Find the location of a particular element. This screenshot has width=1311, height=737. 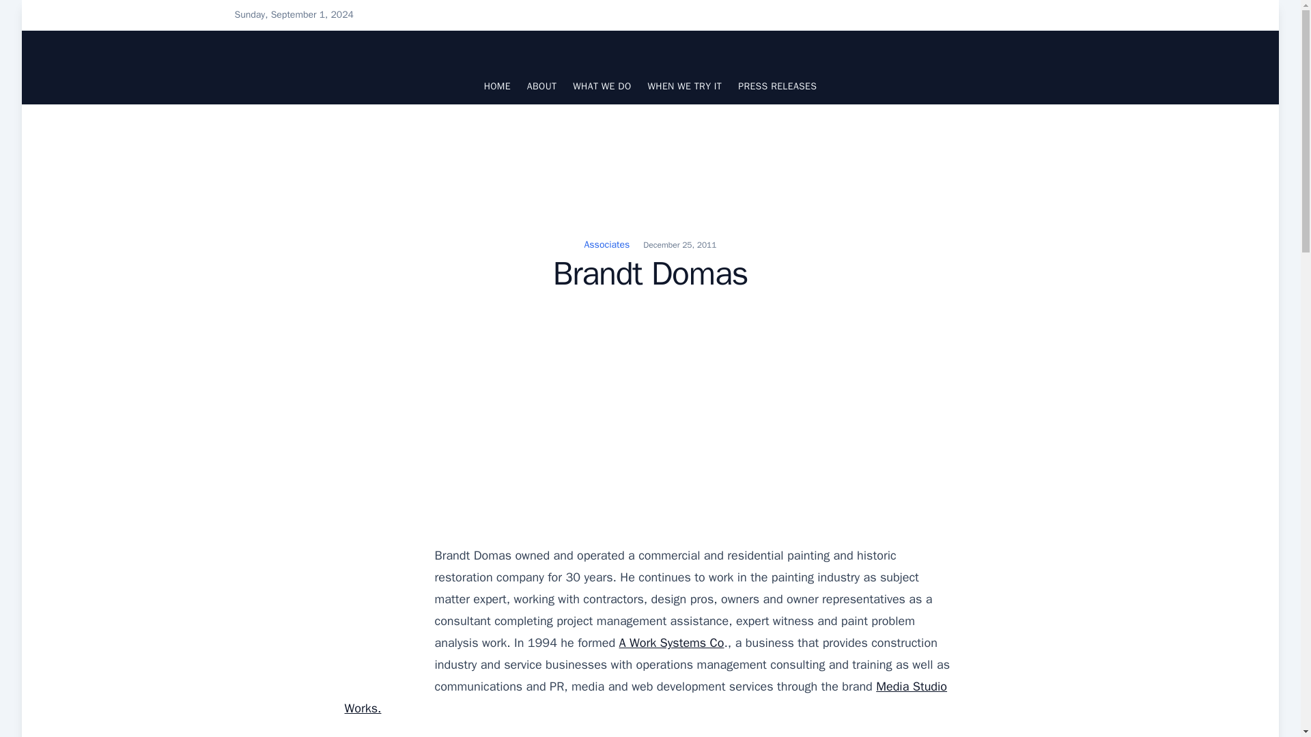

WHEN WE TRY IT is located at coordinates (684, 86).